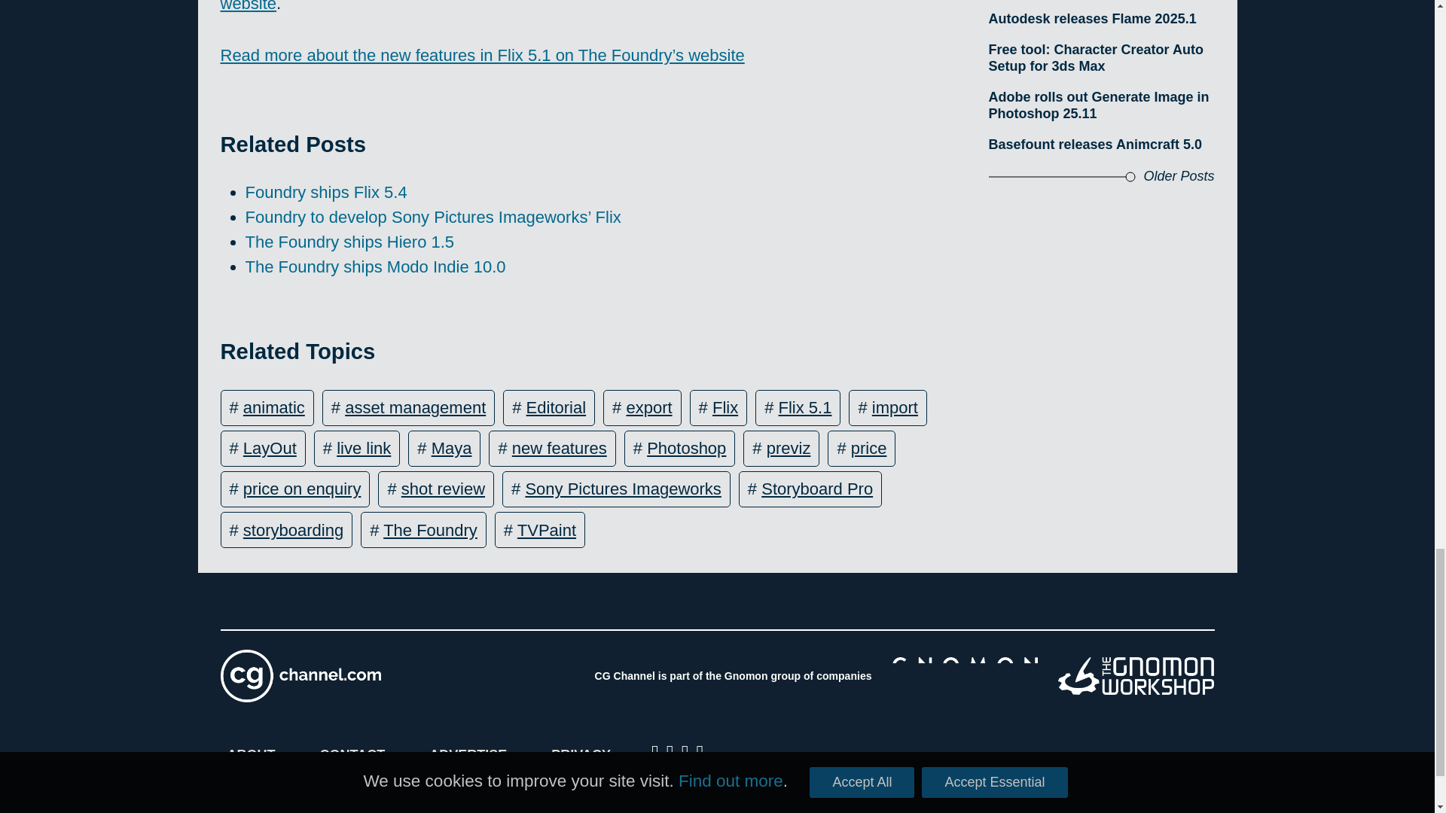 This screenshot has height=813, width=1446. What do you see at coordinates (649, 408) in the screenshot?
I see `export` at bounding box center [649, 408].